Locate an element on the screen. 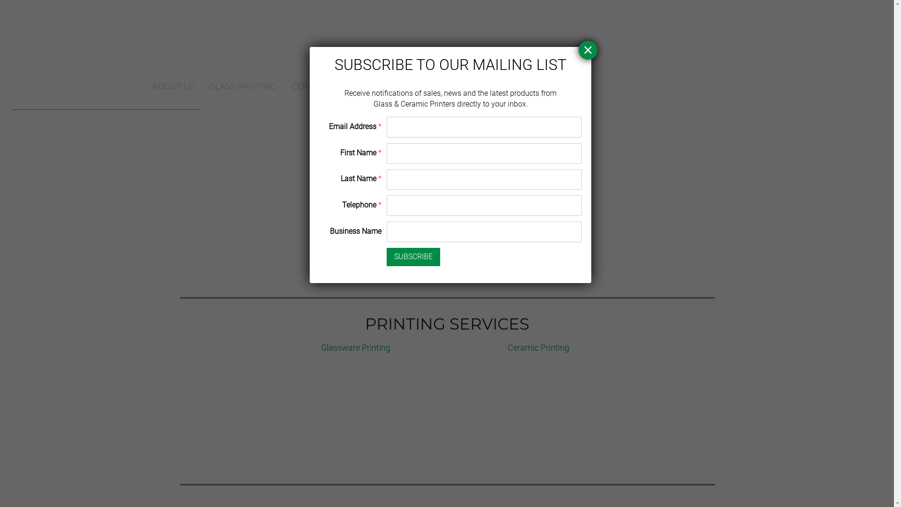 This screenshot has width=901, height=507. PORTFOLIO is located at coordinates (455, 86).